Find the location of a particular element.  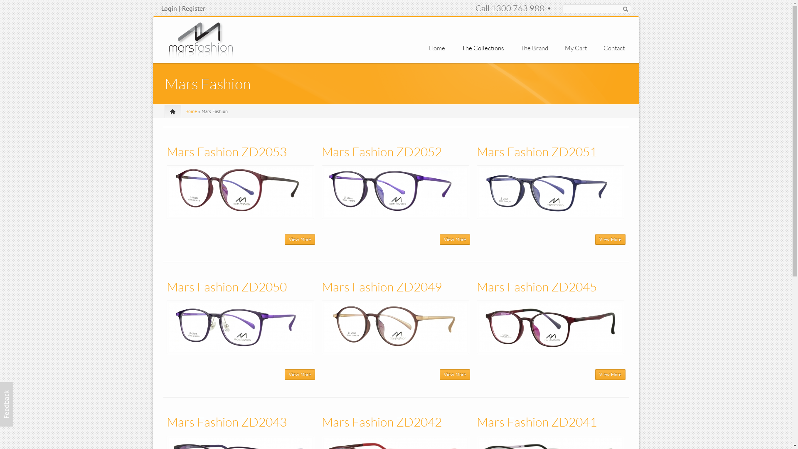

View More
about Mars Fashion ZD2045 is located at coordinates (610, 375).